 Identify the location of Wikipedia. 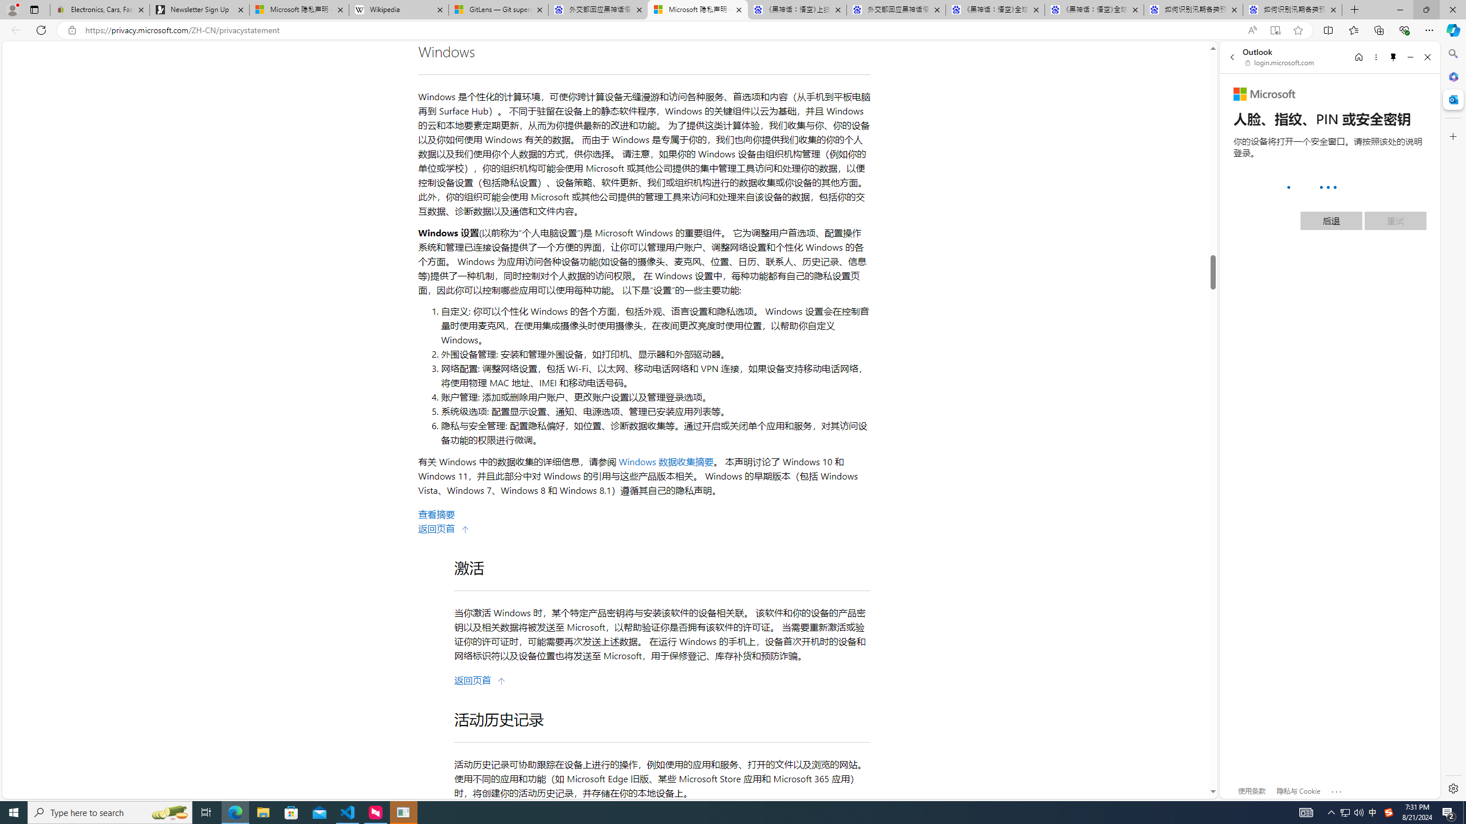
(399, 10).